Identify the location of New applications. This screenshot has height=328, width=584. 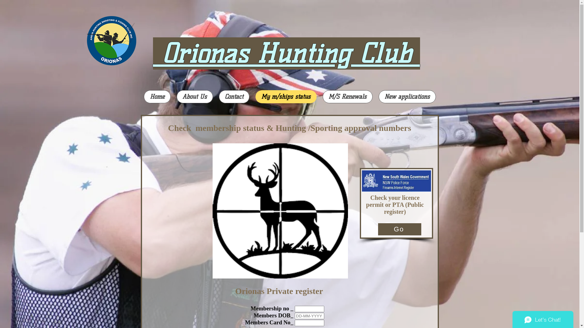
(407, 97).